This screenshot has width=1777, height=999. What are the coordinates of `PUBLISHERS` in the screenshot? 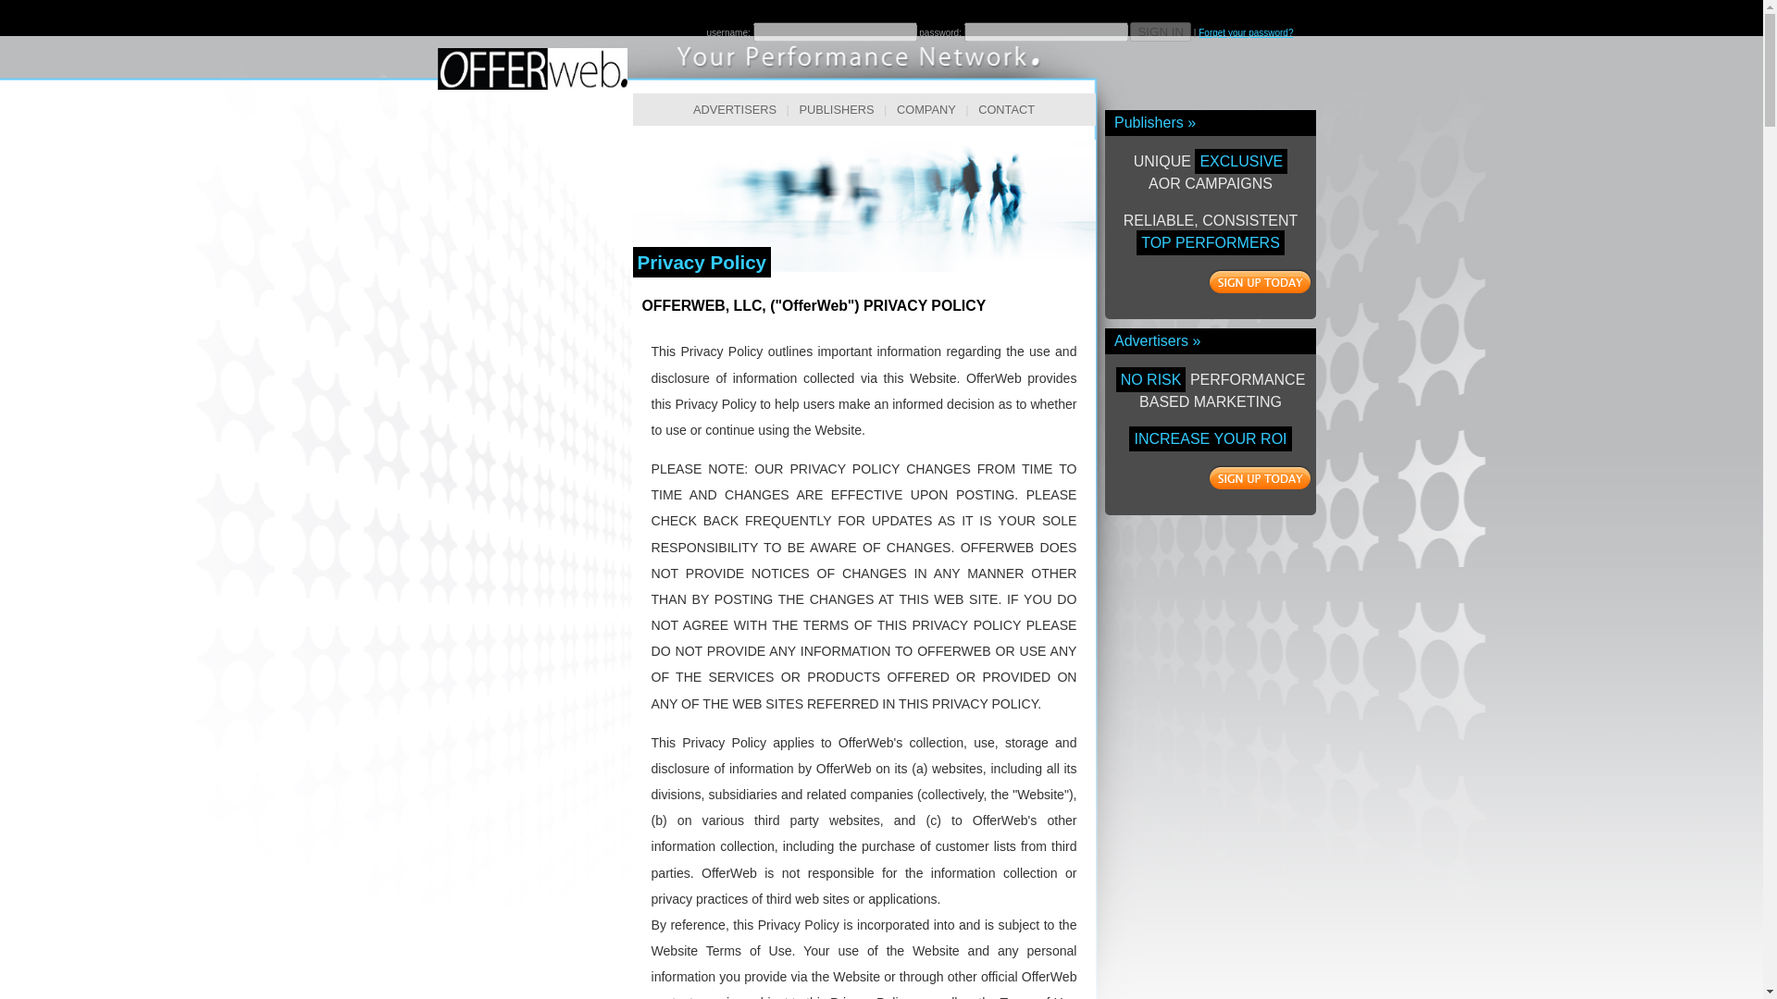 It's located at (836, 109).